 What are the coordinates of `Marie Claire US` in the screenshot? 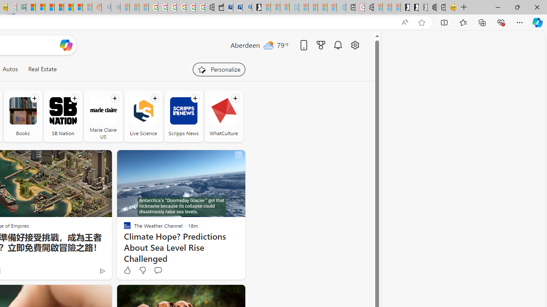 It's located at (103, 116).